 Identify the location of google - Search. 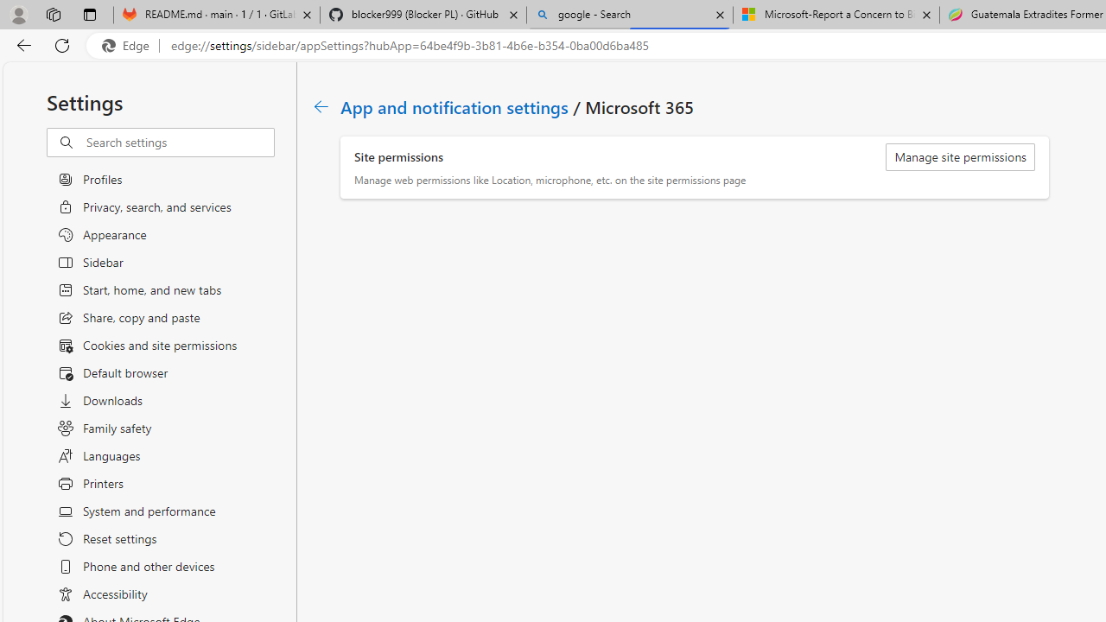
(630, 16).